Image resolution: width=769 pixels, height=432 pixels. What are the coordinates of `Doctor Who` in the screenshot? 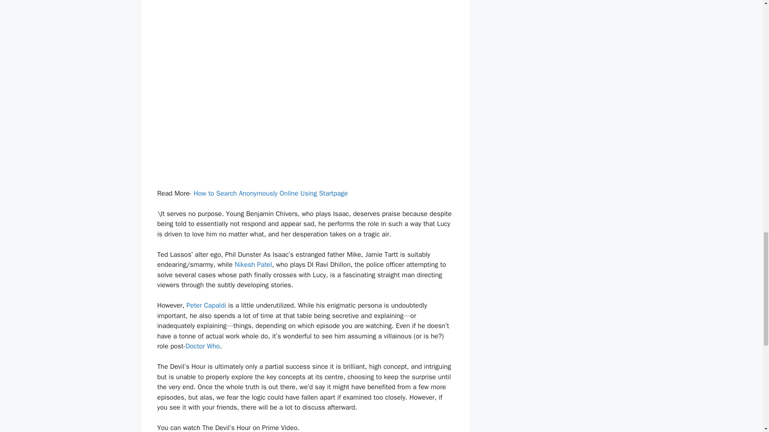 It's located at (203, 346).